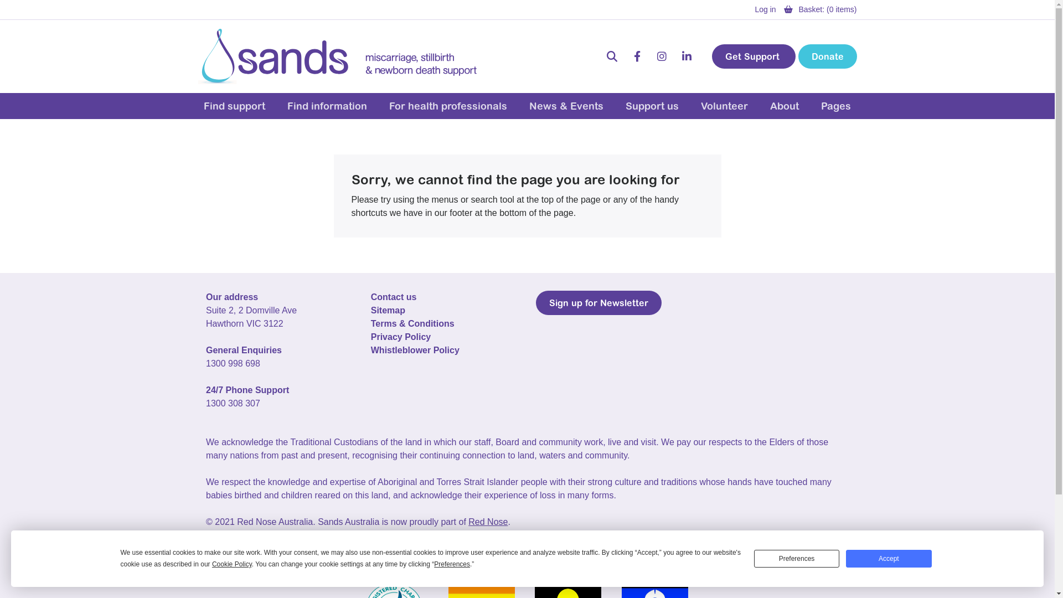 The height and width of the screenshot is (598, 1063). I want to click on Search, so click(612, 56).